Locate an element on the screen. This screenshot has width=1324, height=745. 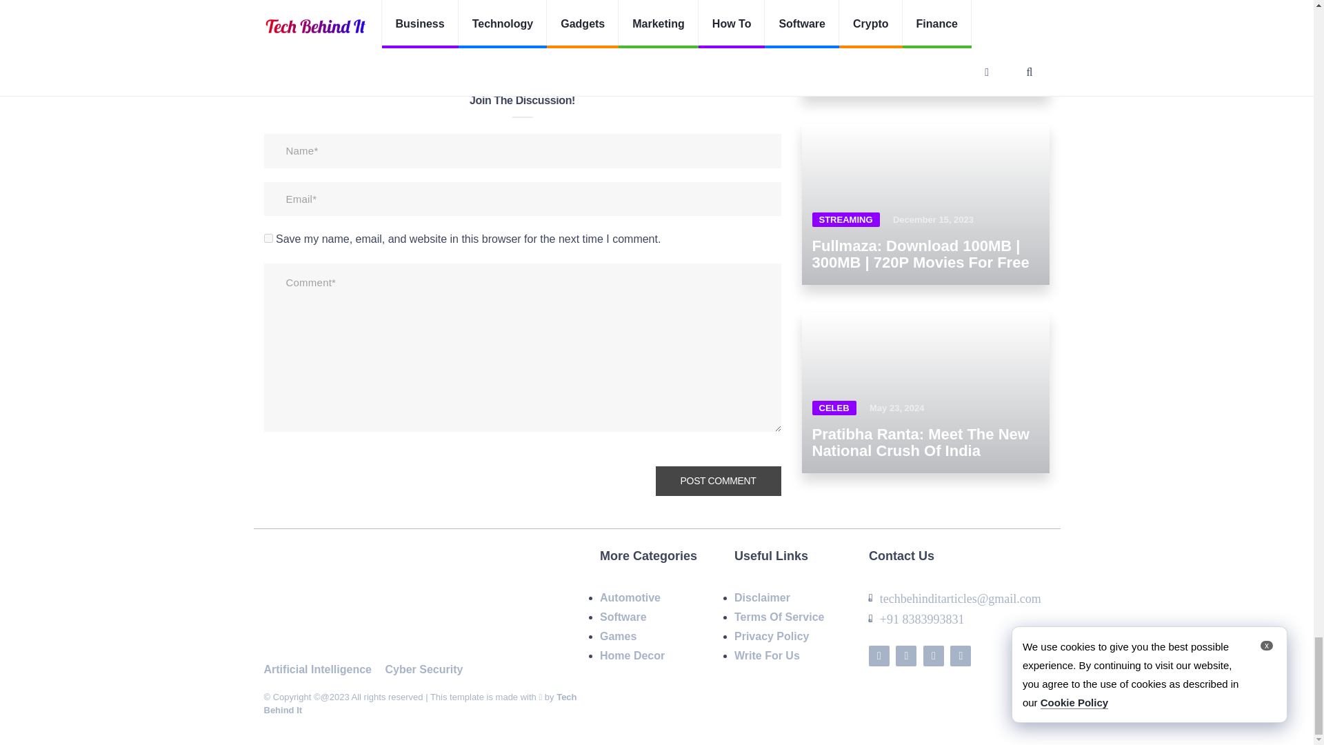
What You Need to Know About Dell Network Cards is located at coordinates (522, 11).